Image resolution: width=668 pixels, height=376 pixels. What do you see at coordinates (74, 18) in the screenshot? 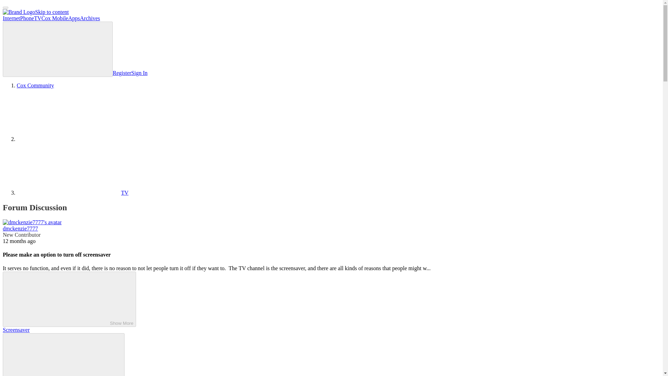
I see `Apps` at bounding box center [74, 18].